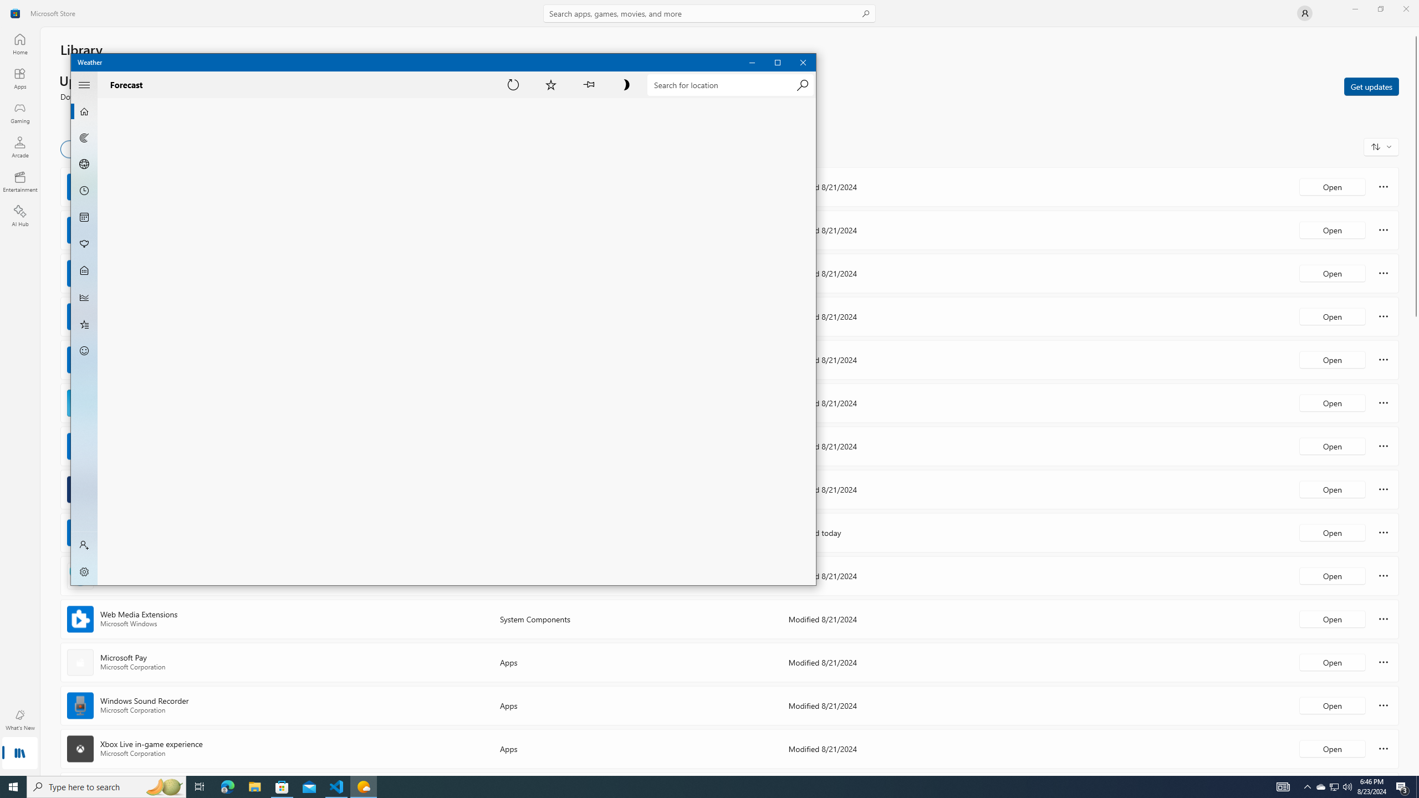 The height and width of the screenshot is (798, 1419). Describe the element at coordinates (709, 13) in the screenshot. I see `Search` at that location.